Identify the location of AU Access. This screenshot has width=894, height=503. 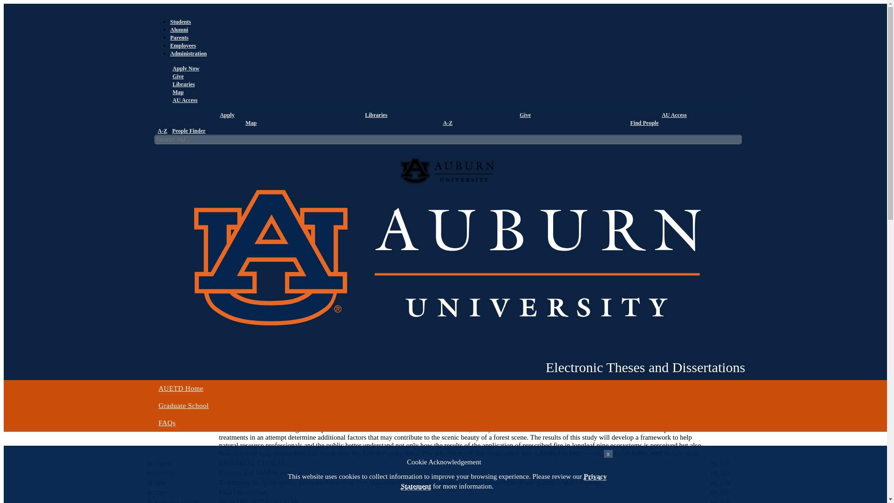
(673, 115).